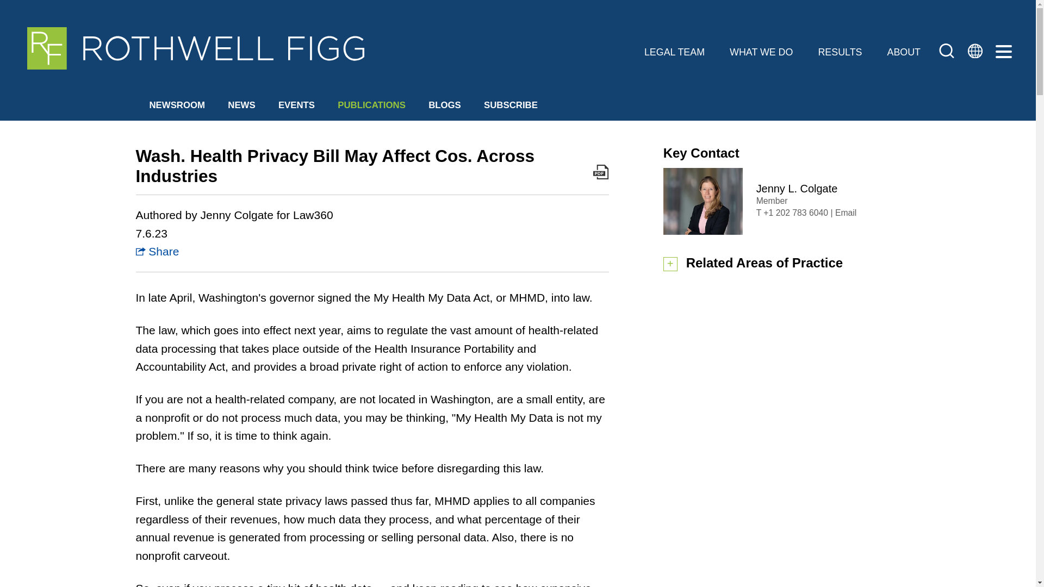  Describe the element at coordinates (904, 52) in the screenshot. I see `ABOUT` at that location.